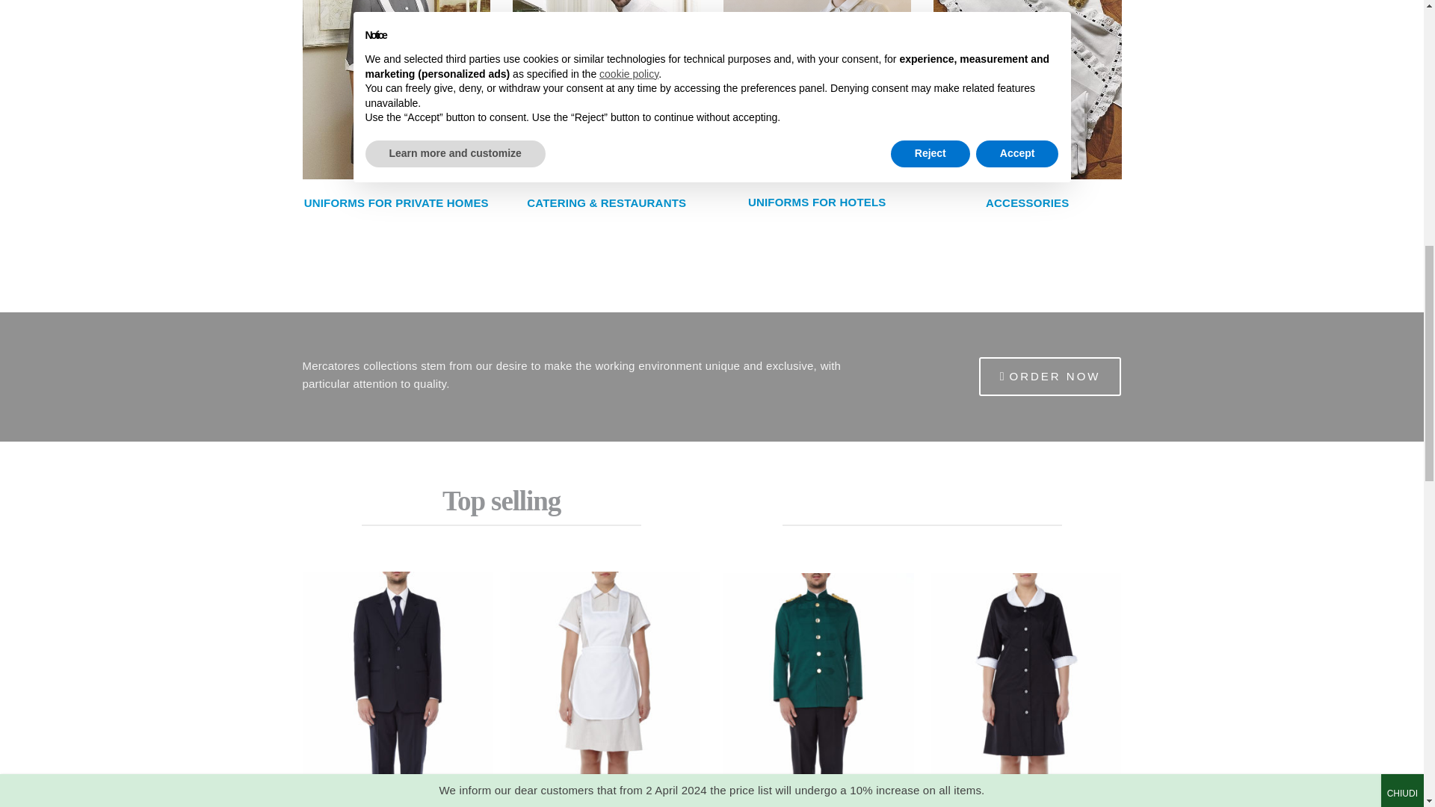 The width and height of the screenshot is (1435, 807). I want to click on UNIFORMS FOR HOTELS, so click(817, 202).